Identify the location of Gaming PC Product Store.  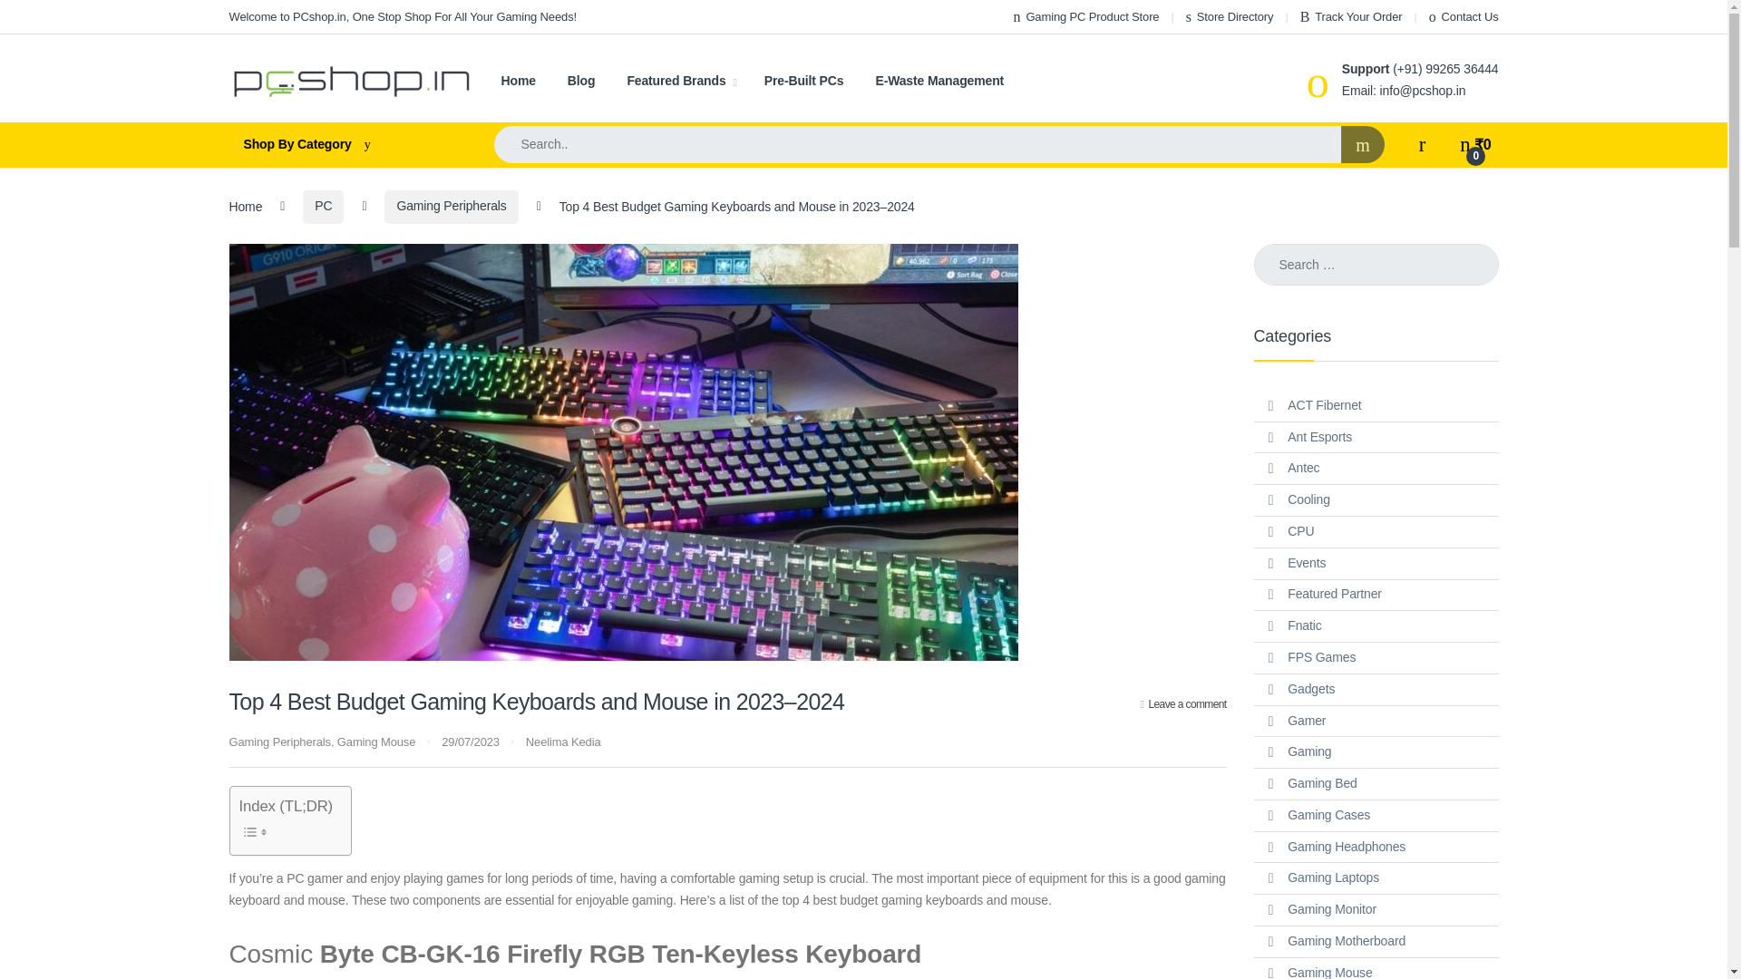
(1086, 16).